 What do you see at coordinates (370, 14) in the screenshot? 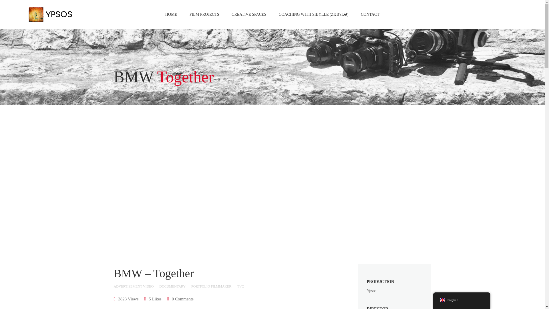
I see `CONTACT` at bounding box center [370, 14].